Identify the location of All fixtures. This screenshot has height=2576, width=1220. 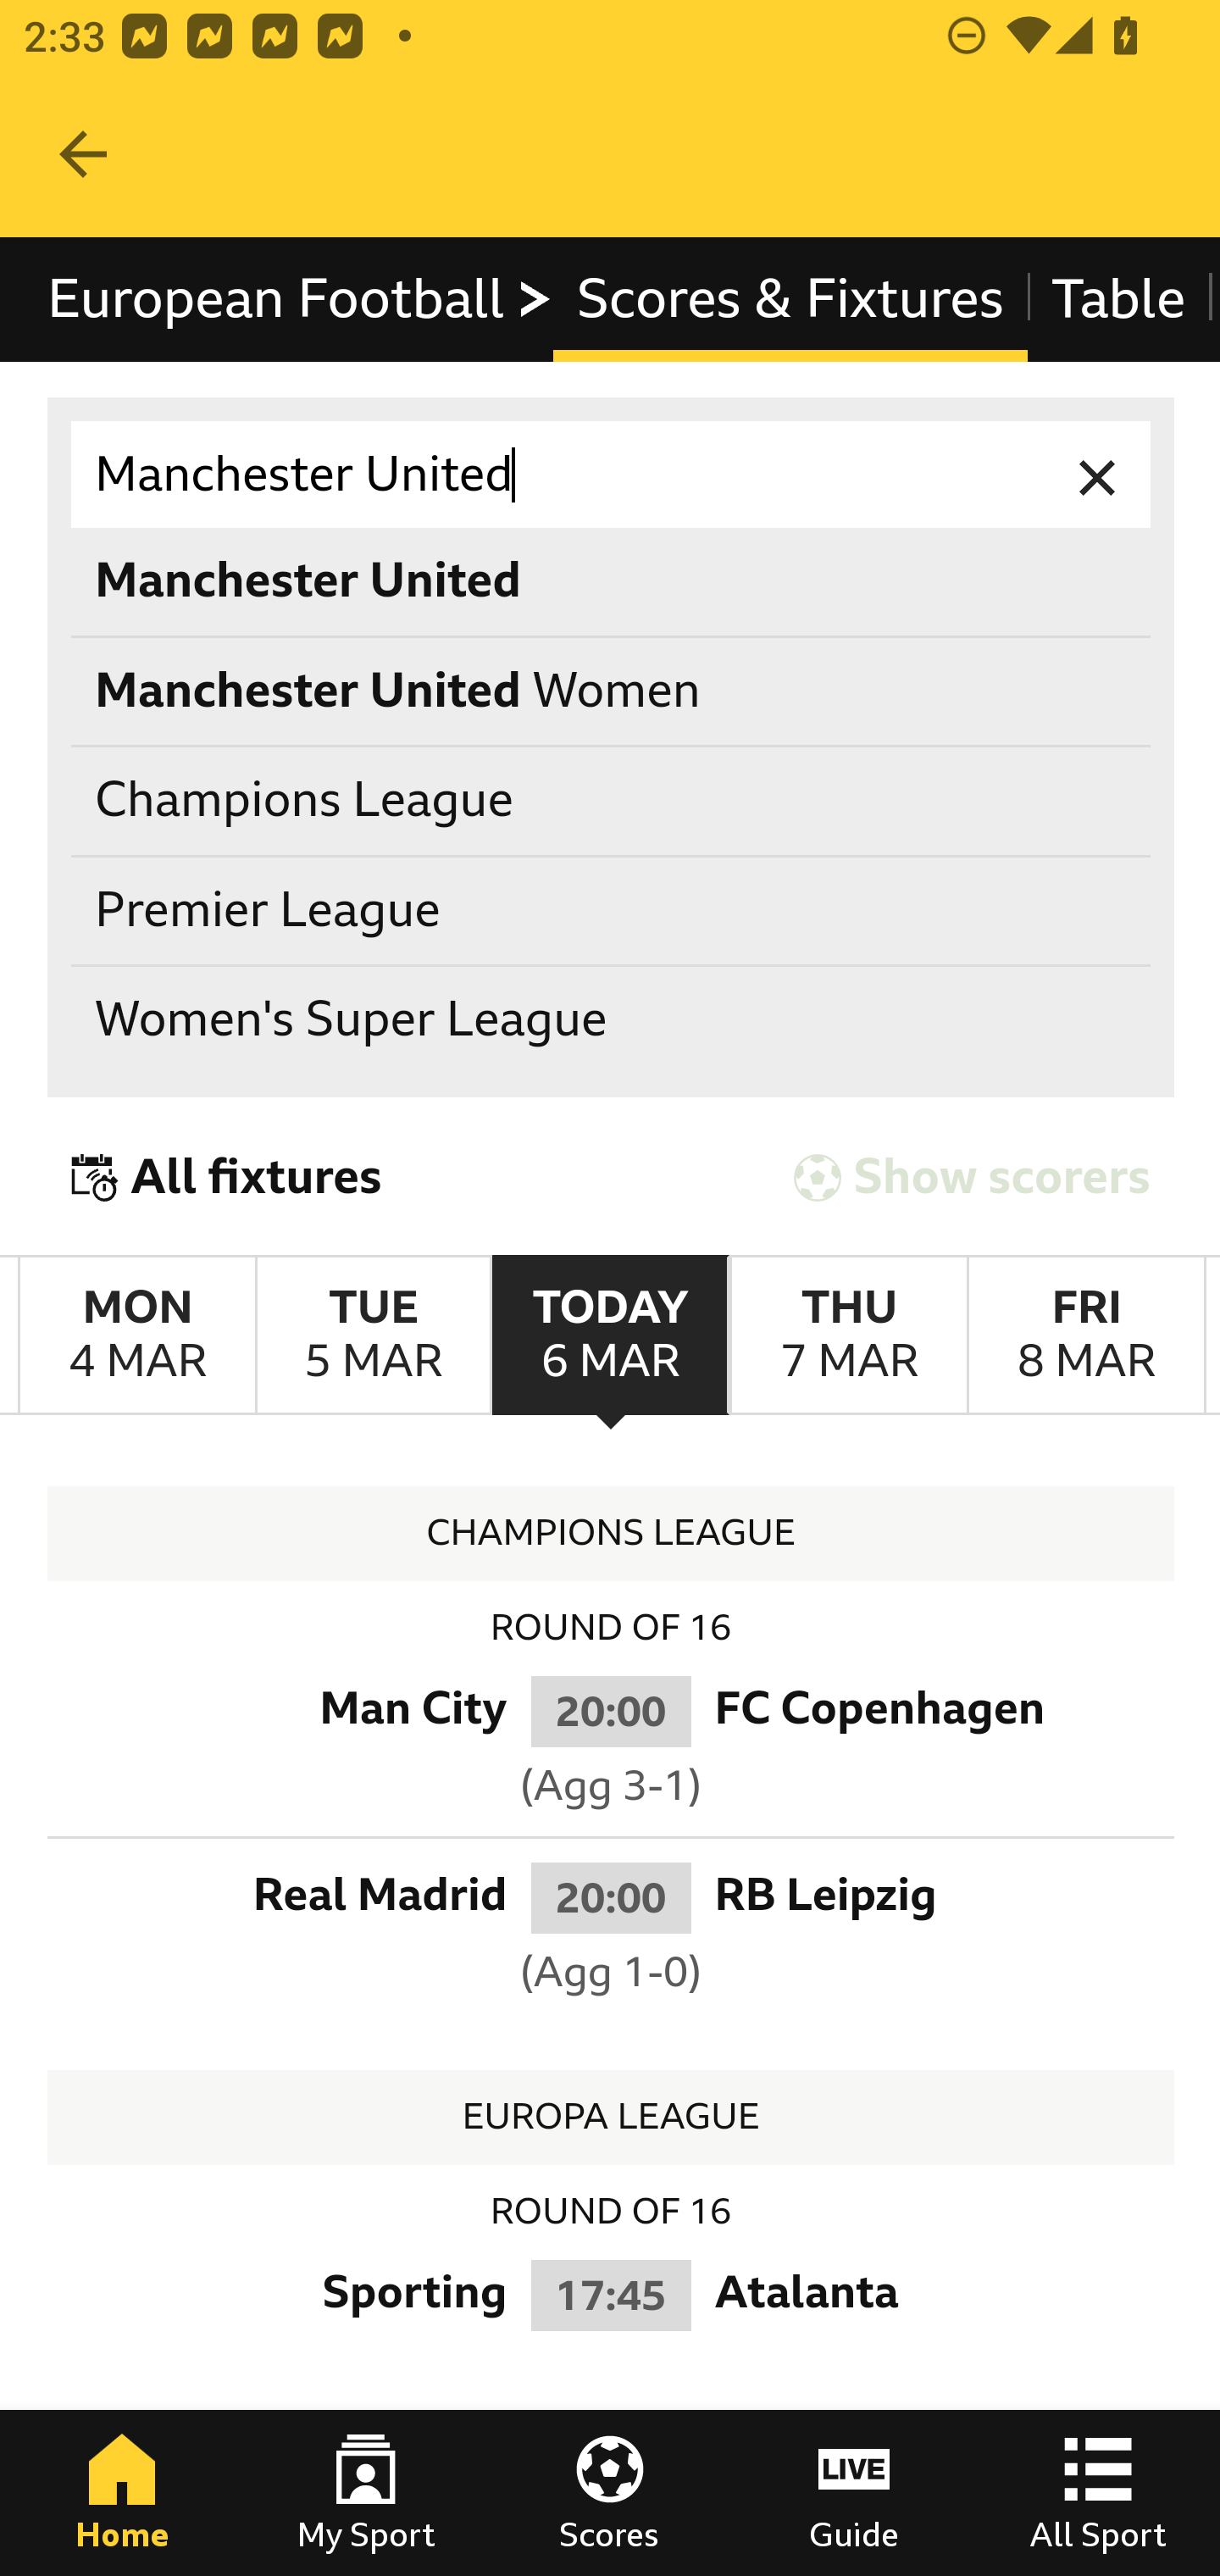
(227, 1177).